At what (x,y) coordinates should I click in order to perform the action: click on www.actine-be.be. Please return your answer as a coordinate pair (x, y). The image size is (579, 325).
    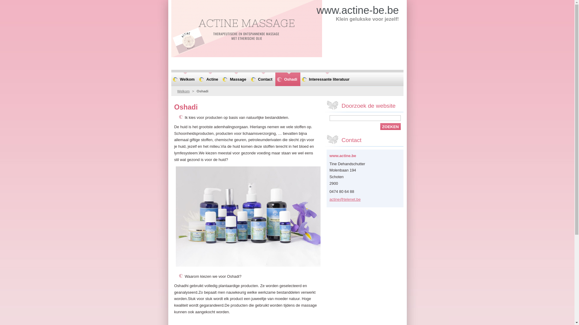
    Looking at the image, I should click on (358, 10).